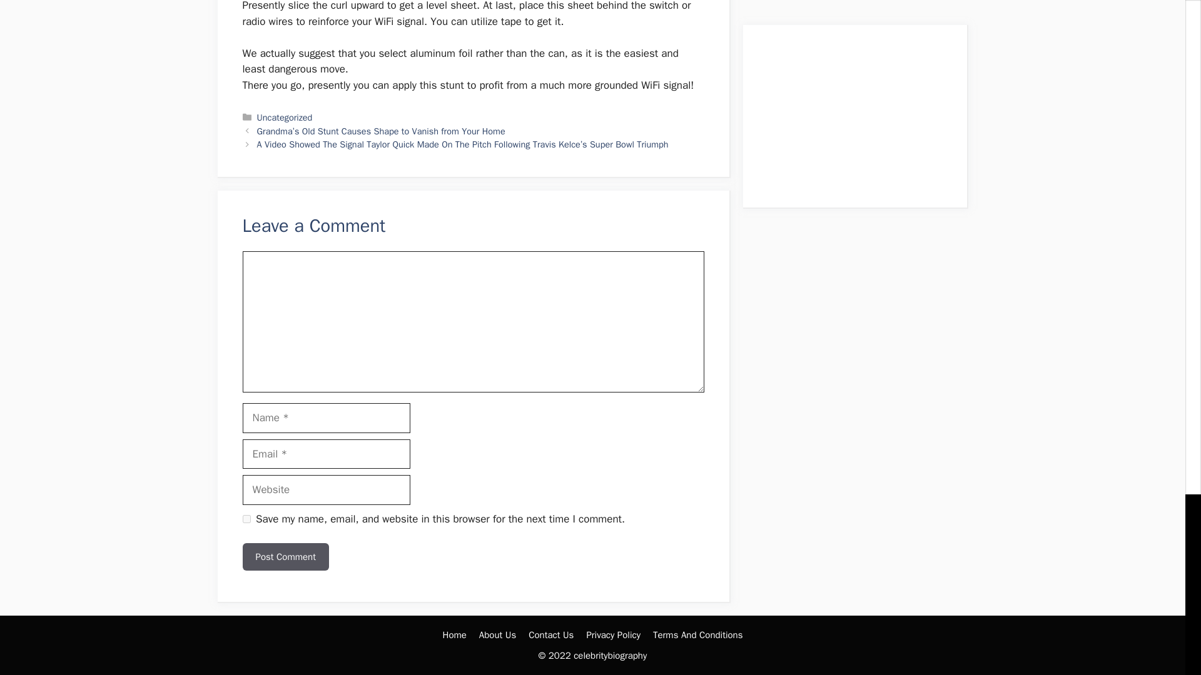 The width and height of the screenshot is (1201, 675). I want to click on Home, so click(455, 634).